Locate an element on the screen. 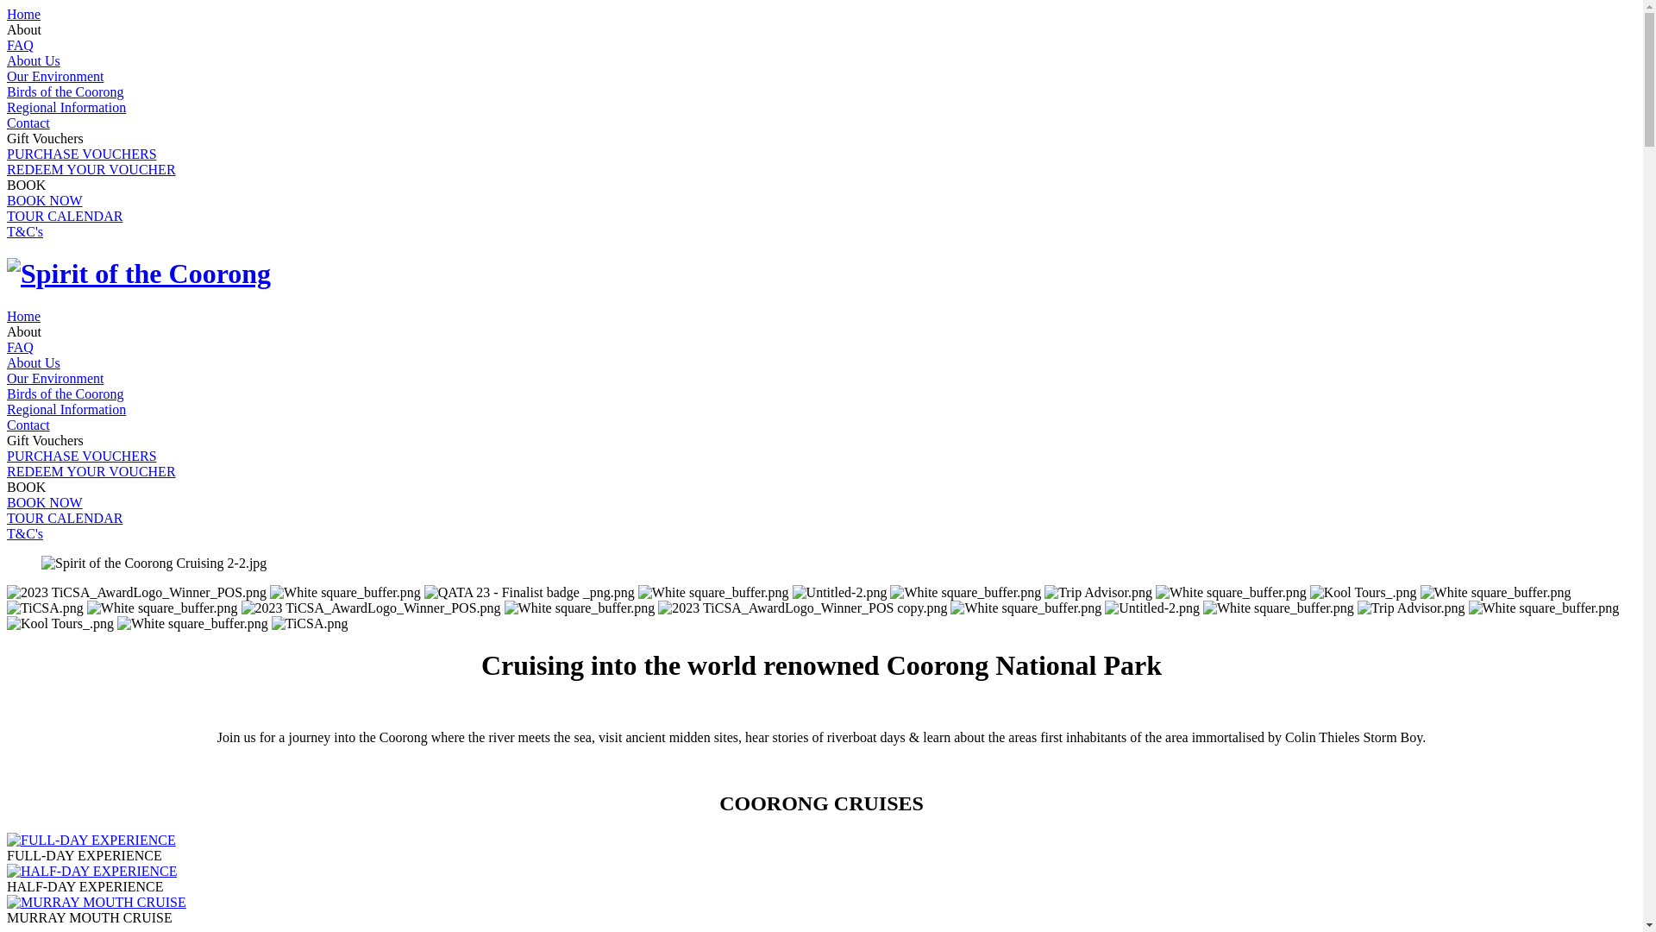 Image resolution: width=1656 pixels, height=932 pixels. Home is located at coordinates (24, 14).